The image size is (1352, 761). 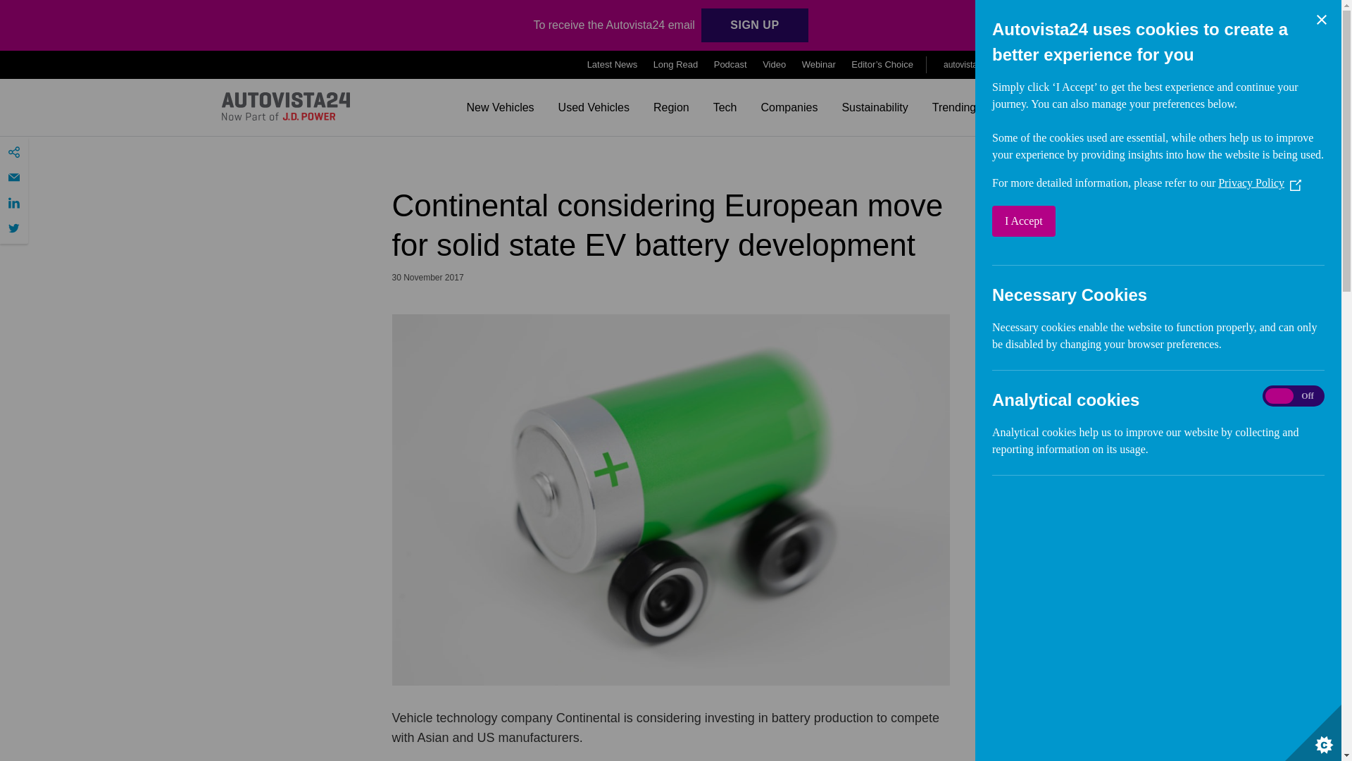 What do you see at coordinates (1274, 221) in the screenshot?
I see `I Accept` at bounding box center [1274, 221].